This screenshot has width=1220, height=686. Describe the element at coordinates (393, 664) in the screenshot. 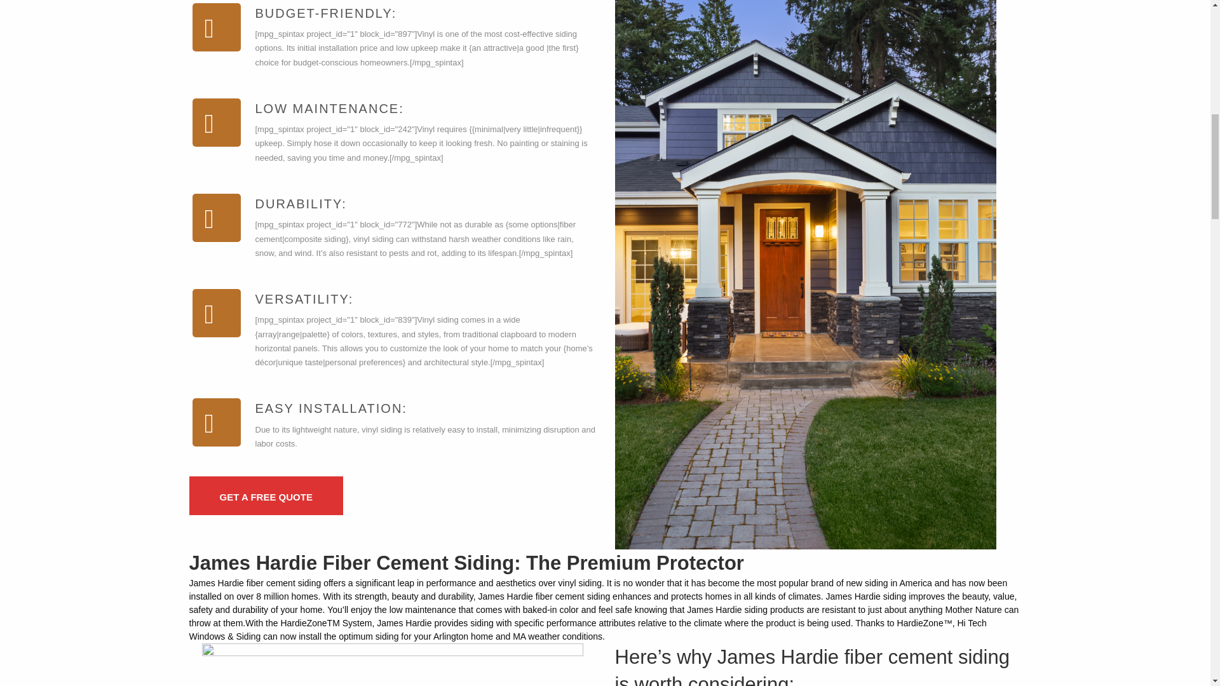

I see `home-siding-lap` at that location.